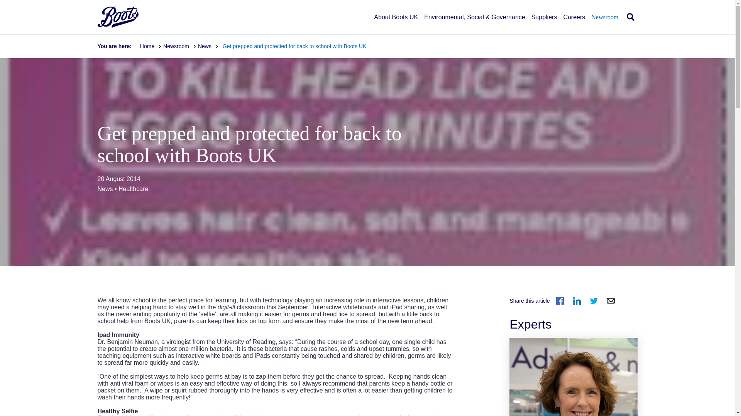 The width and height of the screenshot is (741, 416). Describe the element at coordinates (544, 24) in the screenshot. I see `Suppliers` at that location.